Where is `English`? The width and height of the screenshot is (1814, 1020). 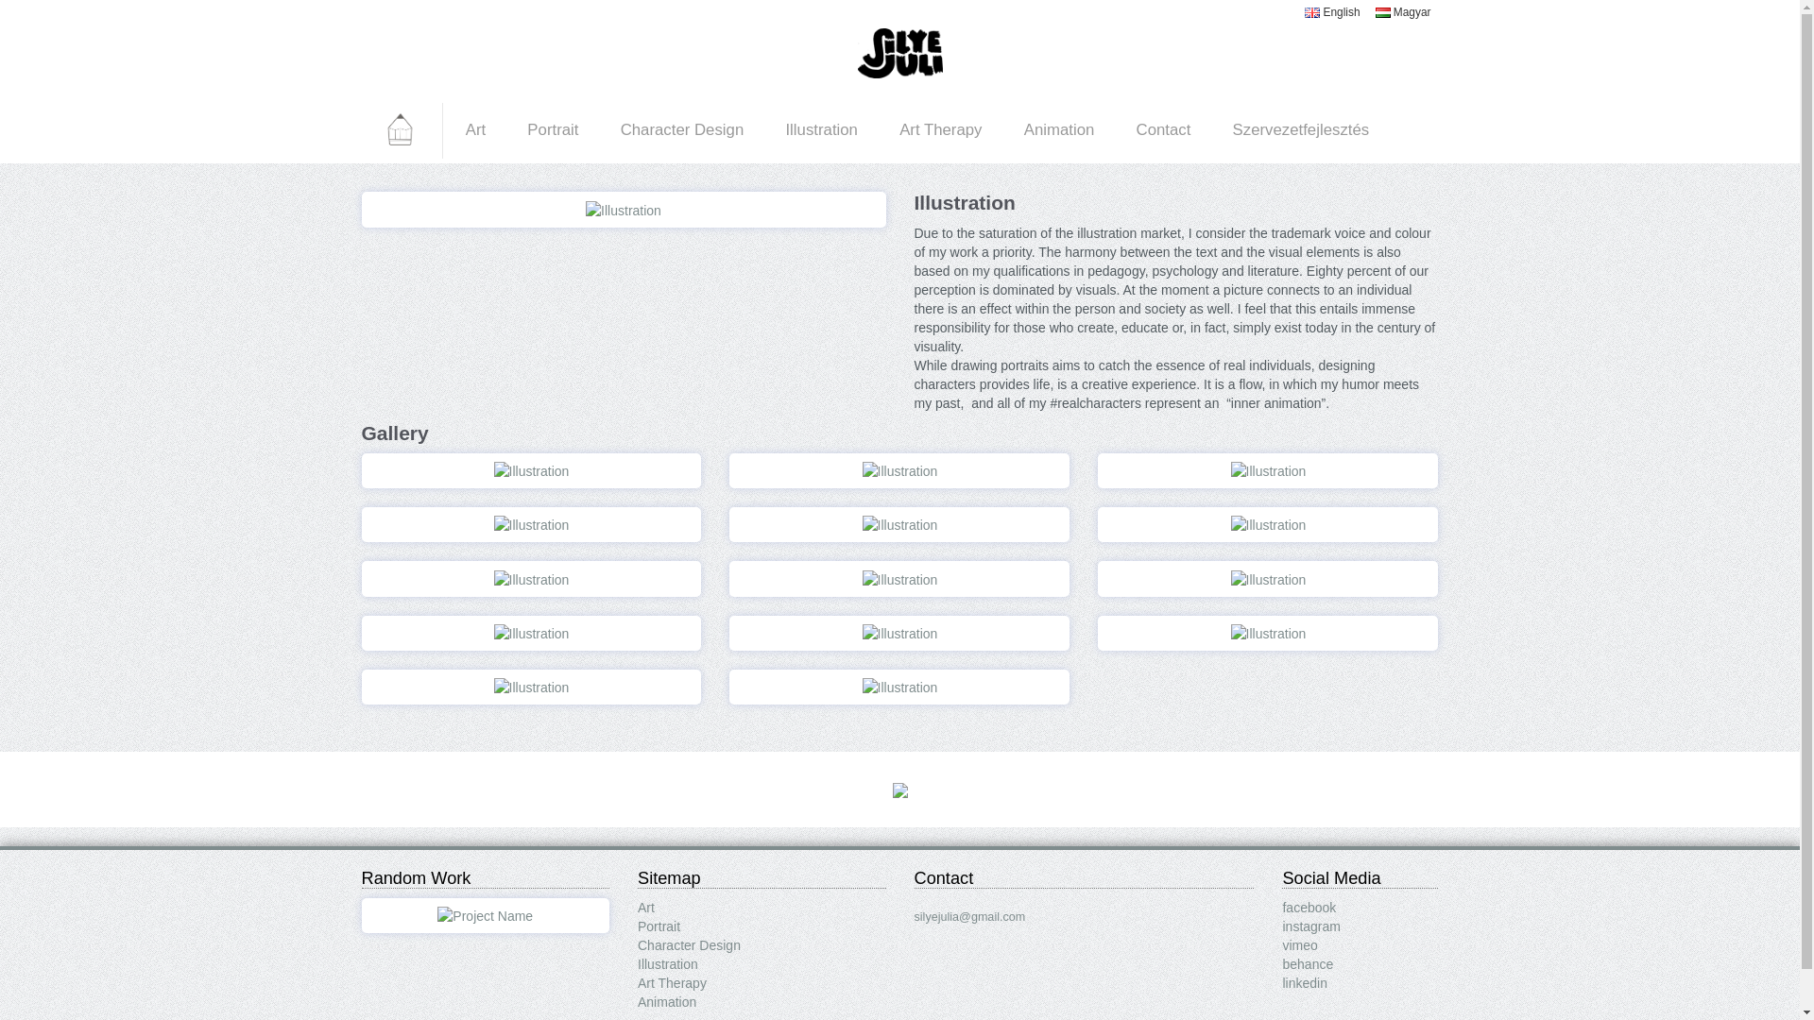
English is located at coordinates (1331, 12).